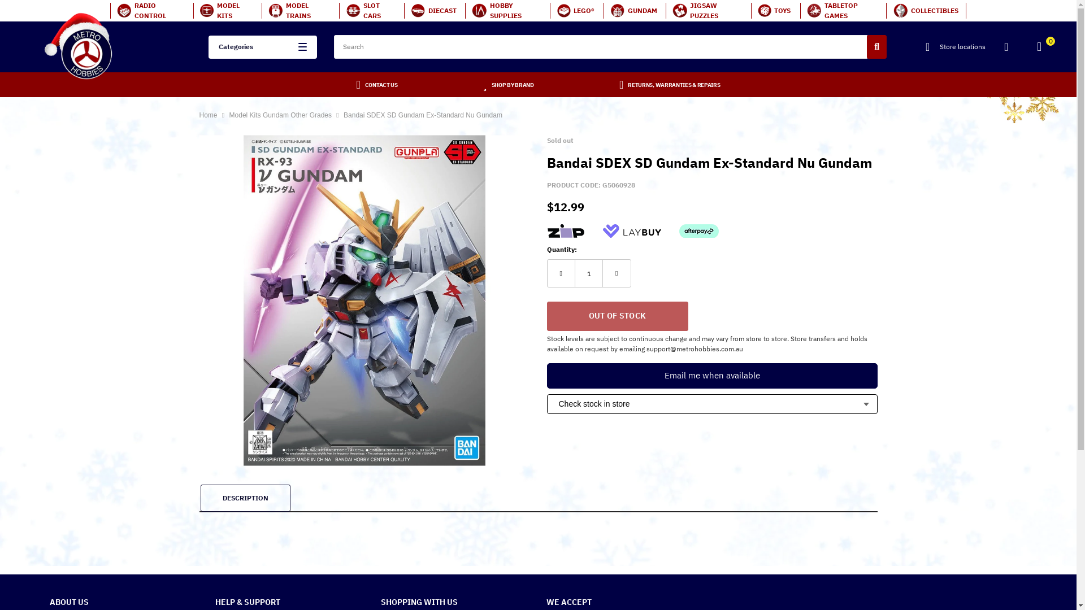 Image resolution: width=1085 pixels, height=610 pixels. I want to click on RADIO CONTROL, so click(151, 11).